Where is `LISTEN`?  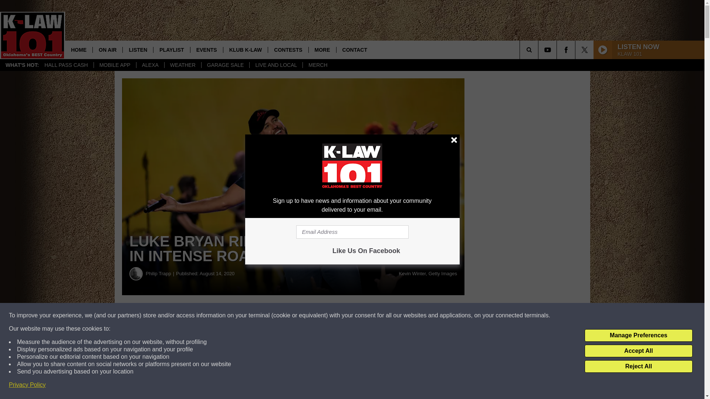
LISTEN is located at coordinates (138, 50).